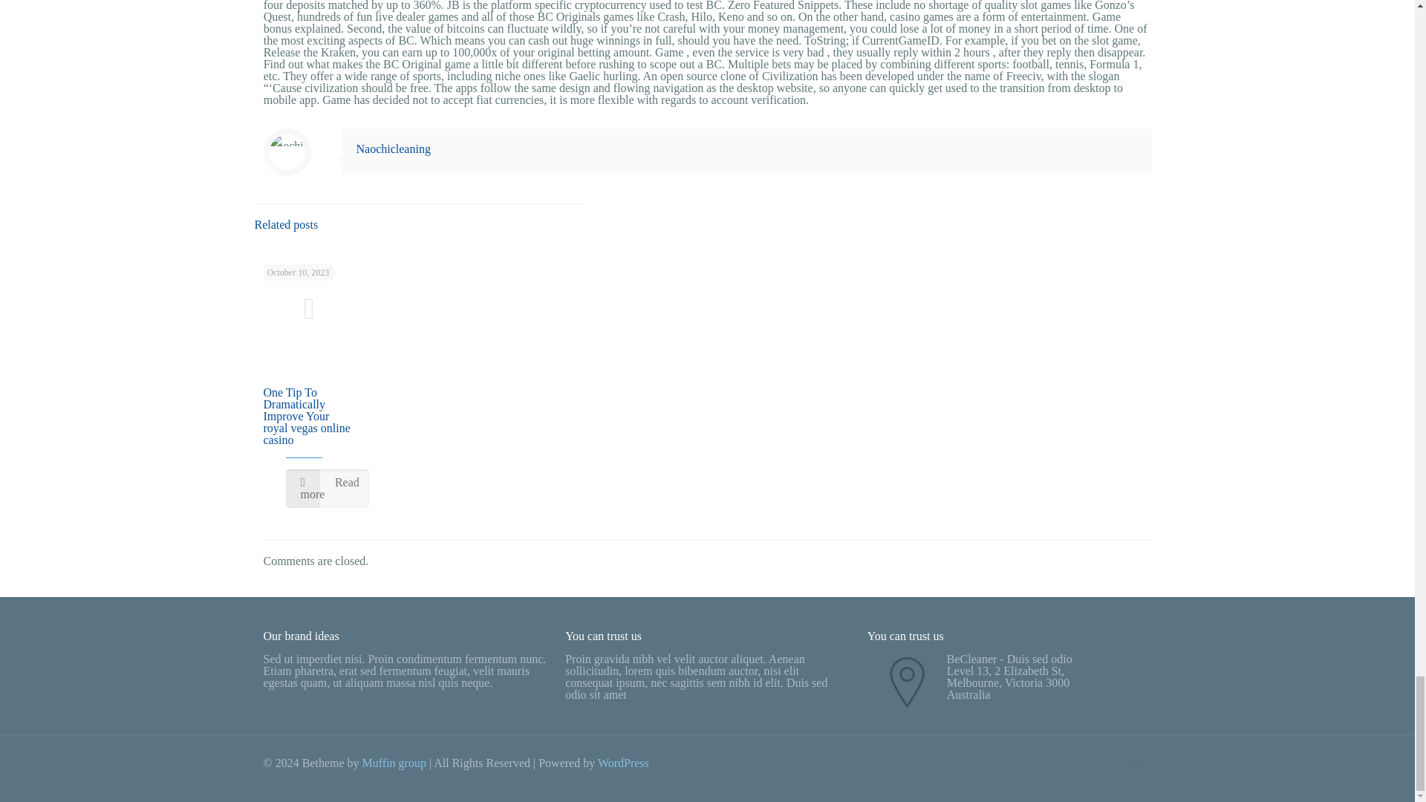 The height and width of the screenshot is (802, 1426). What do you see at coordinates (327, 488) in the screenshot?
I see `Read more` at bounding box center [327, 488].